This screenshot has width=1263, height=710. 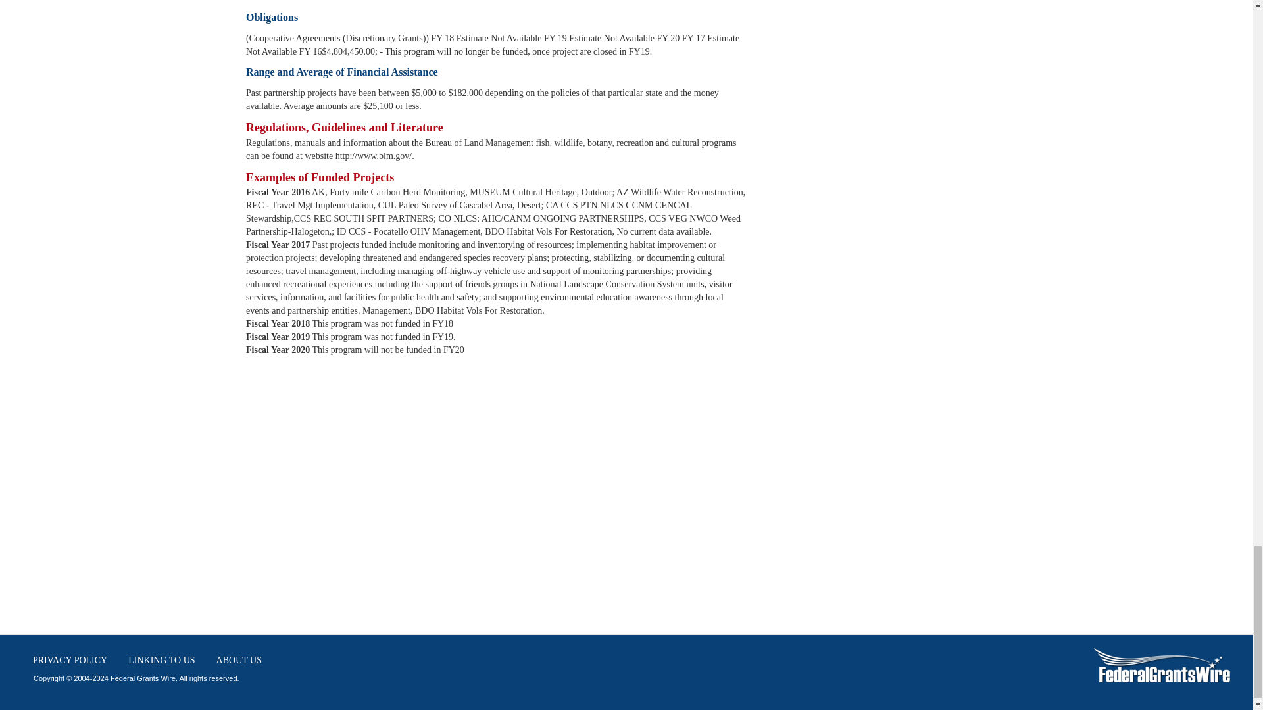 I want to click on PRIVACY POLICY, so click(x=70, y=660).